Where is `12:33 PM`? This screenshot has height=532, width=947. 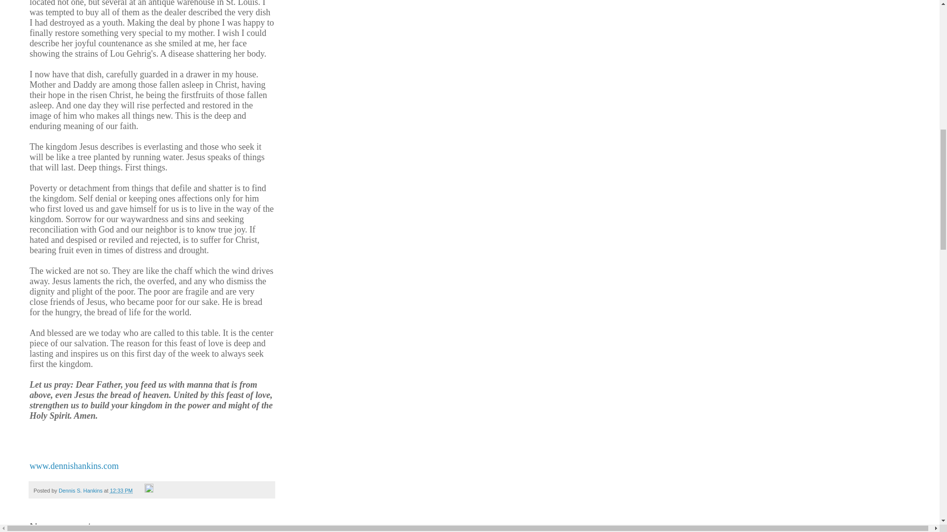
12:33 PM is located at coordinates (121, 491).